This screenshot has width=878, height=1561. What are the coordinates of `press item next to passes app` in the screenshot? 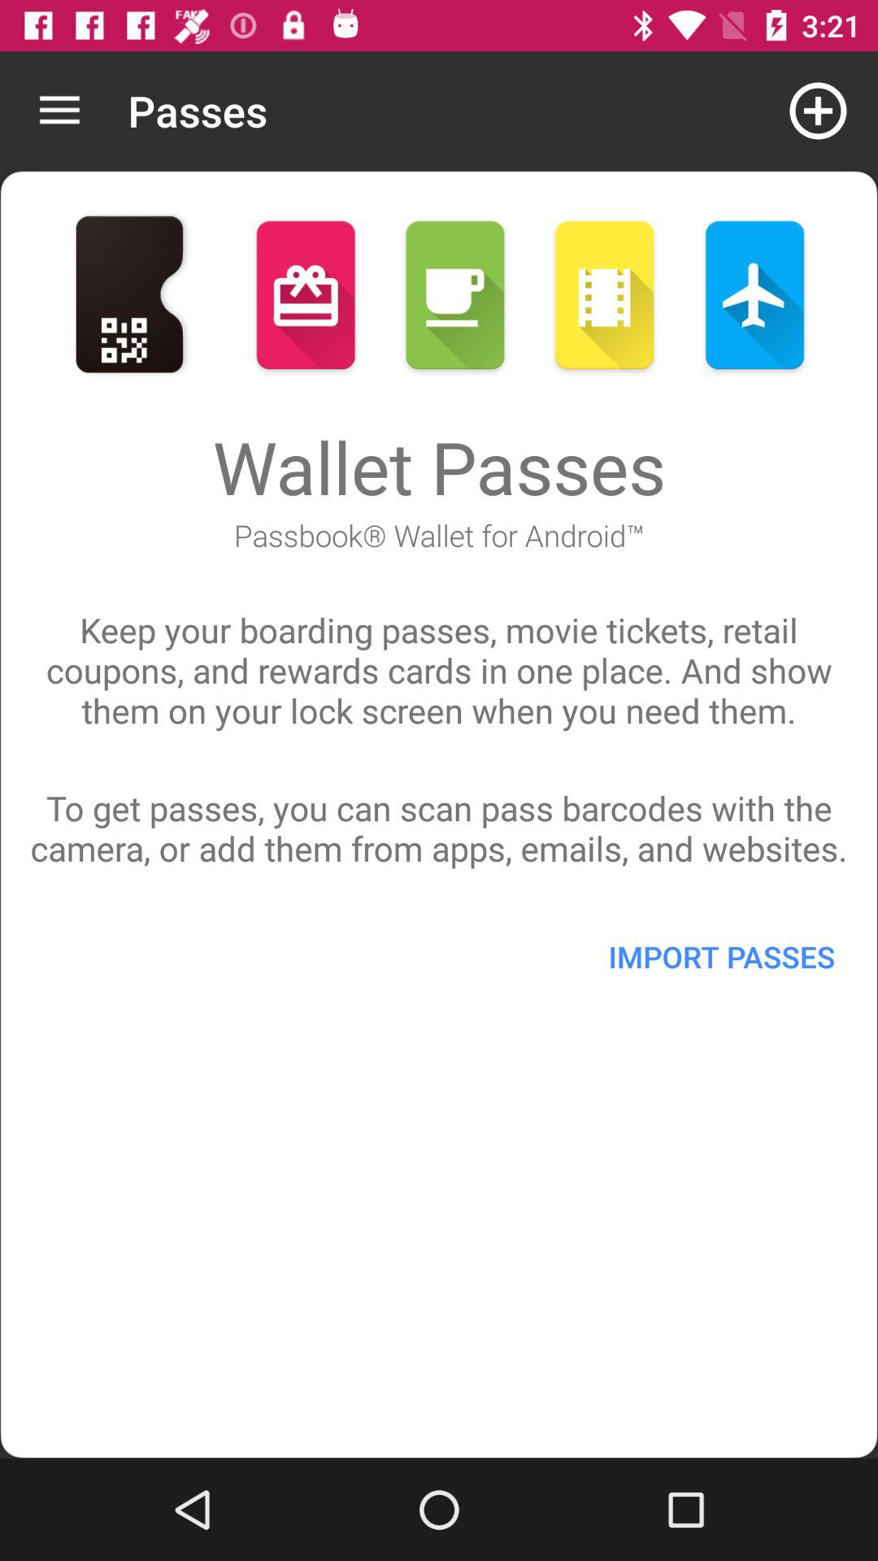 It's located at (59, 111).